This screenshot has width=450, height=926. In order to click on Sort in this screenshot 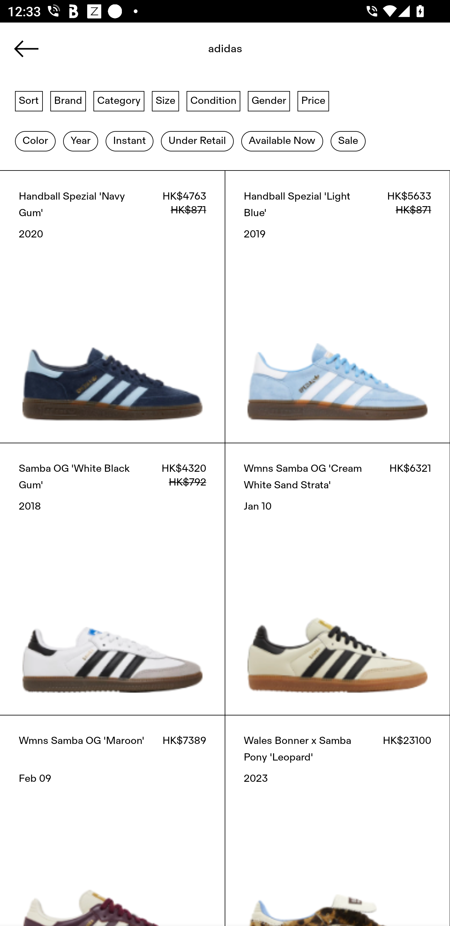, I will do `click(29, 100)`.